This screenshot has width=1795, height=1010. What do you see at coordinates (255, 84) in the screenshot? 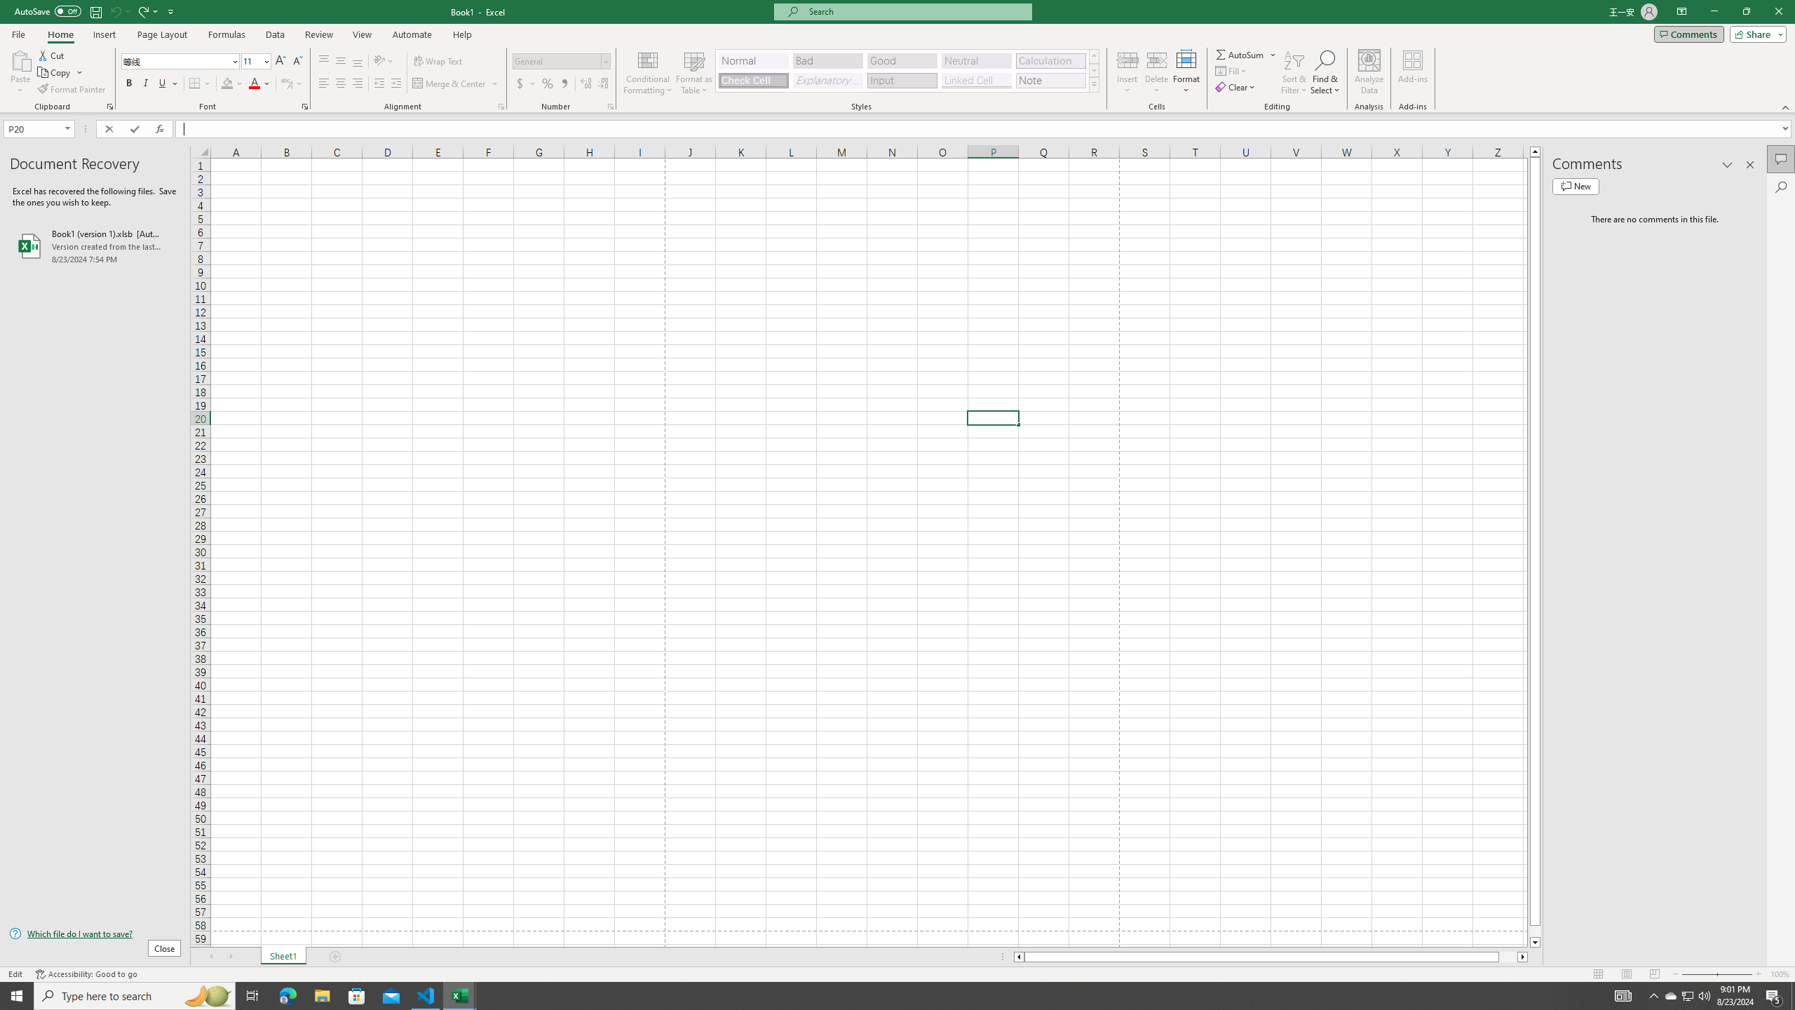
I see `Font Color RGB(255, 0, 0)` at bounding box center [255, 84].